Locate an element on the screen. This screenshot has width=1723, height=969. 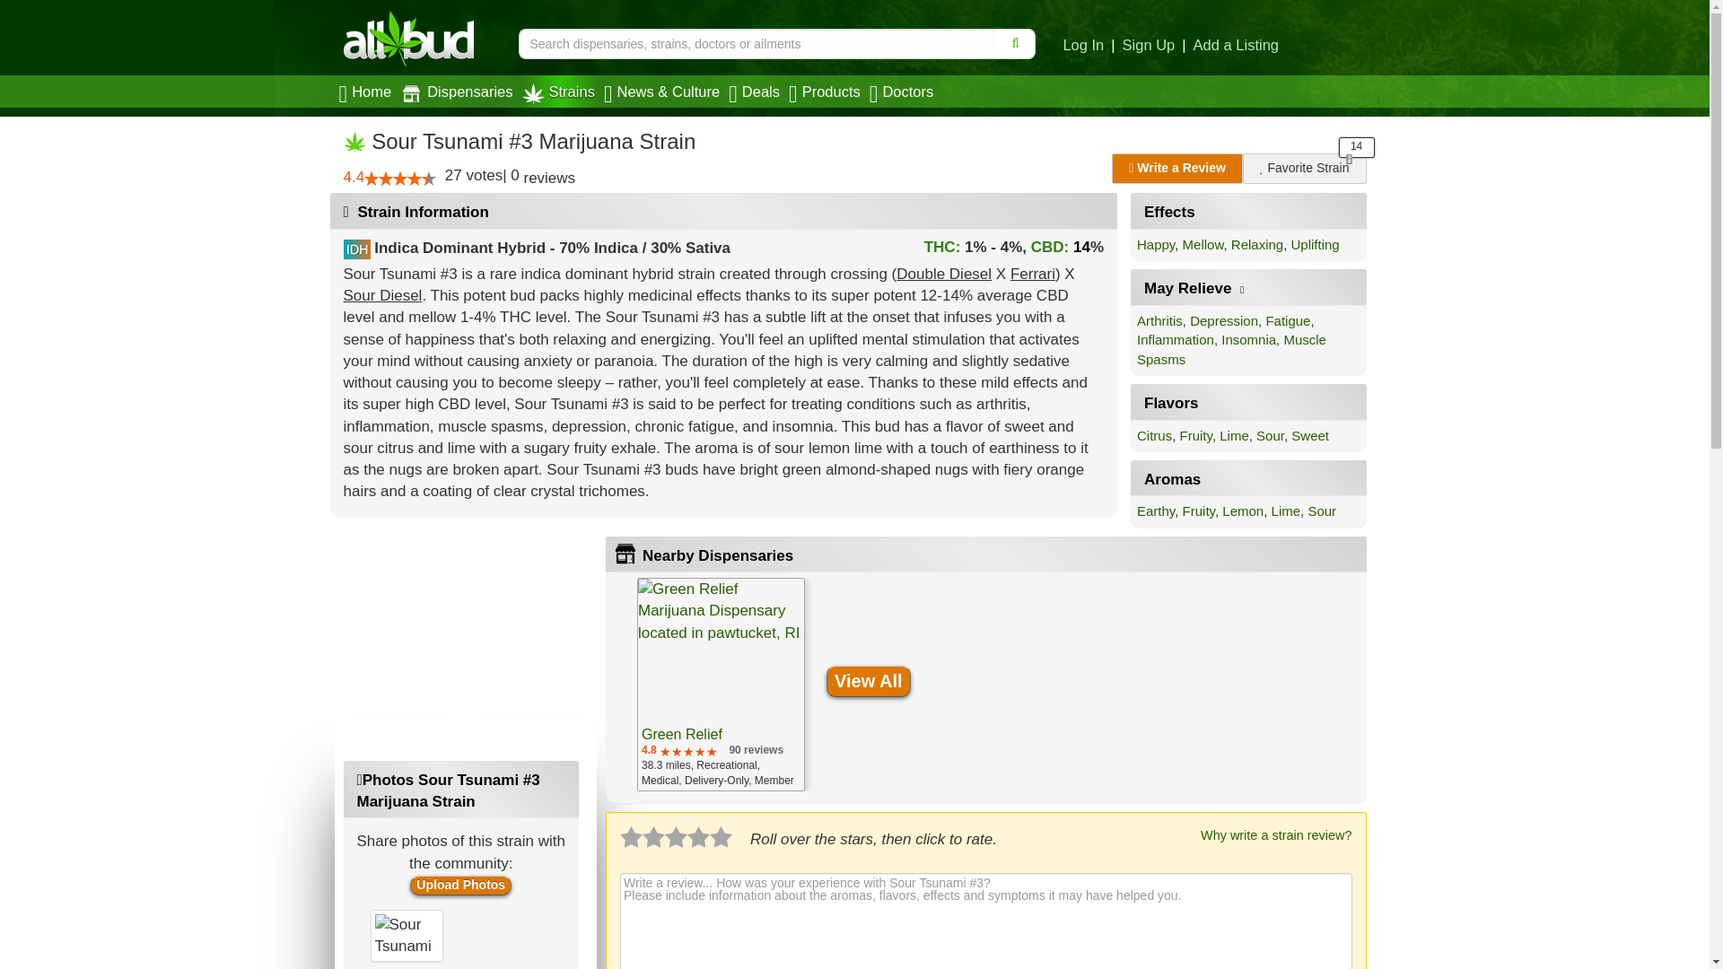
Home is located at coordinates (368, 92).